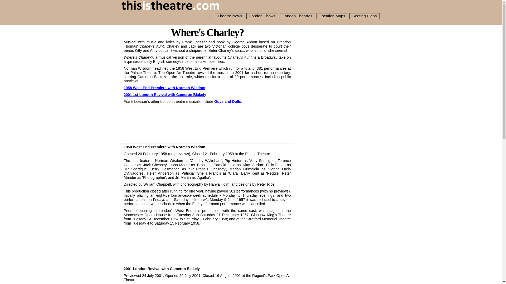 This screenshot has width=506, height=284. Describe the element at coordinates (365, 16) in the screenshot. I see `Seating Plans` at that location.